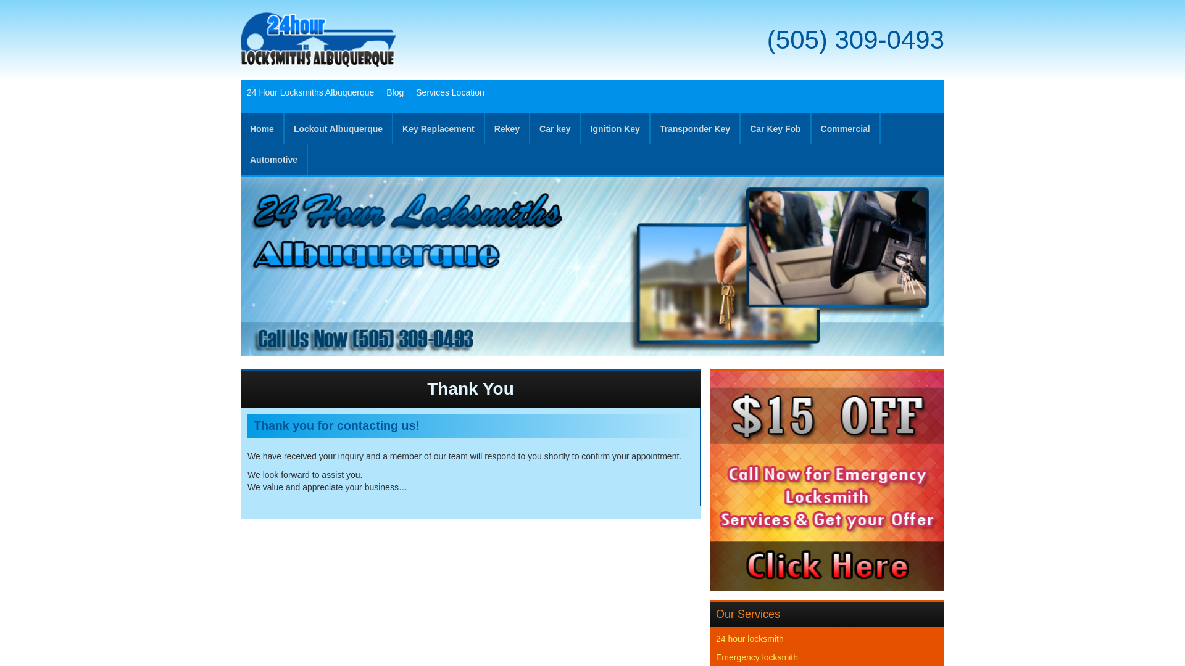  Describe the element at coordinates (438, 129) in the screenshot. I see `Key Replacement` at that location.